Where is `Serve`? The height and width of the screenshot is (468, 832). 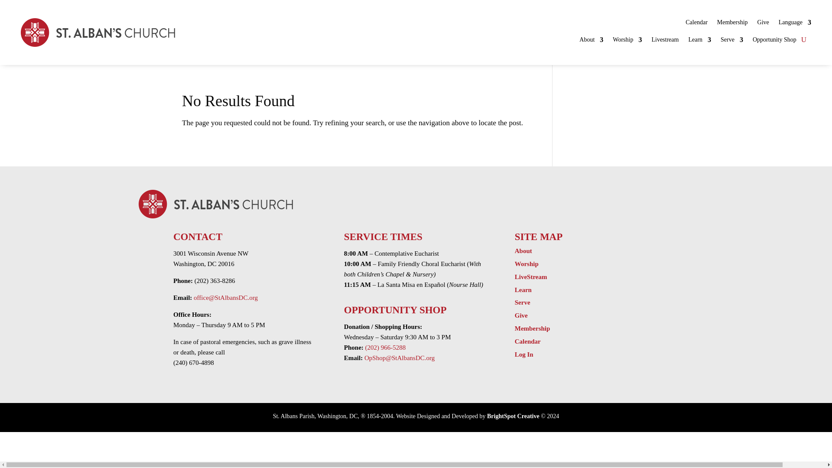 Serve is located at coordinates (731, 42).